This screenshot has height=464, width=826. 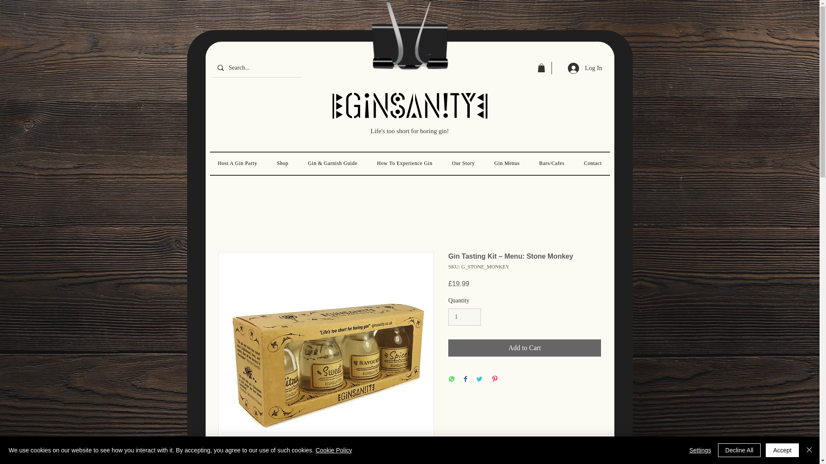 I want to click on 1, so click(x=465, y=317).